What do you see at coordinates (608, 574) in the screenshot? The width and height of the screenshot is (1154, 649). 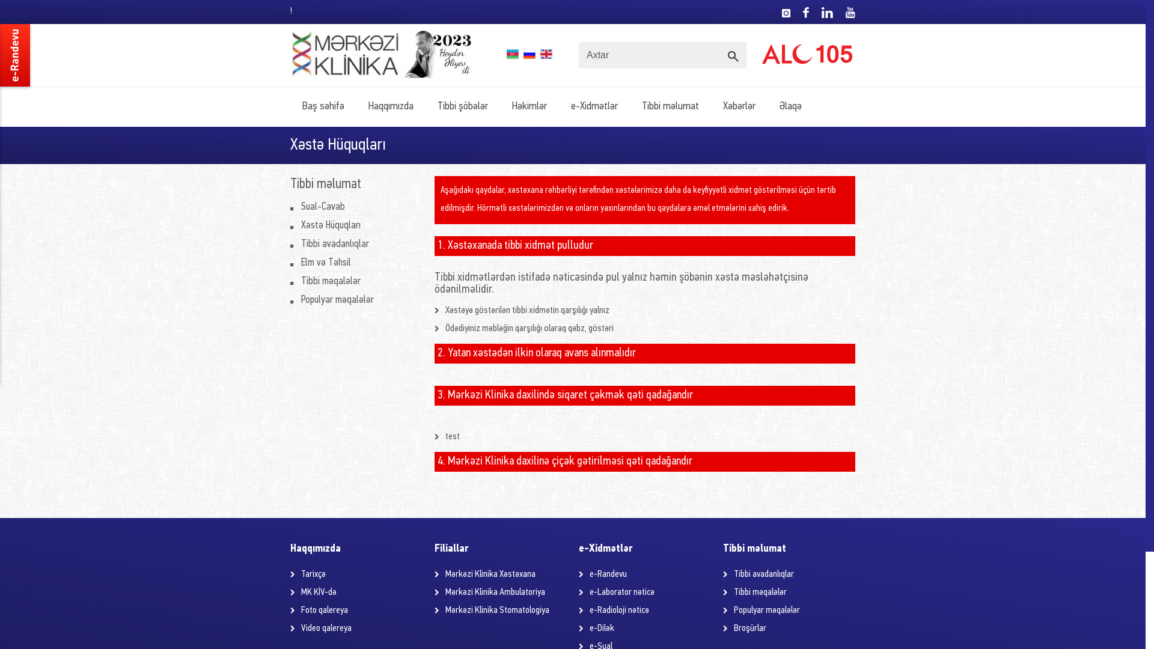 I see `e-Randevu` at bounding box center [608, 574].